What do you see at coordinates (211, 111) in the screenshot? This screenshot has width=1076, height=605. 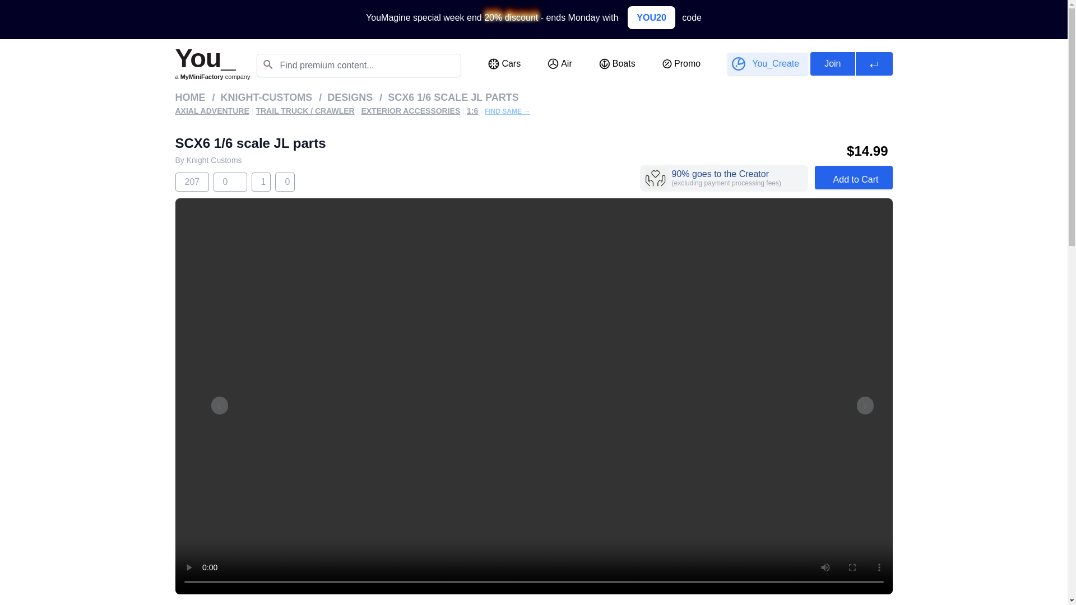 I see `AXIAL ADVENTURE` at bounding box center [211, 111].